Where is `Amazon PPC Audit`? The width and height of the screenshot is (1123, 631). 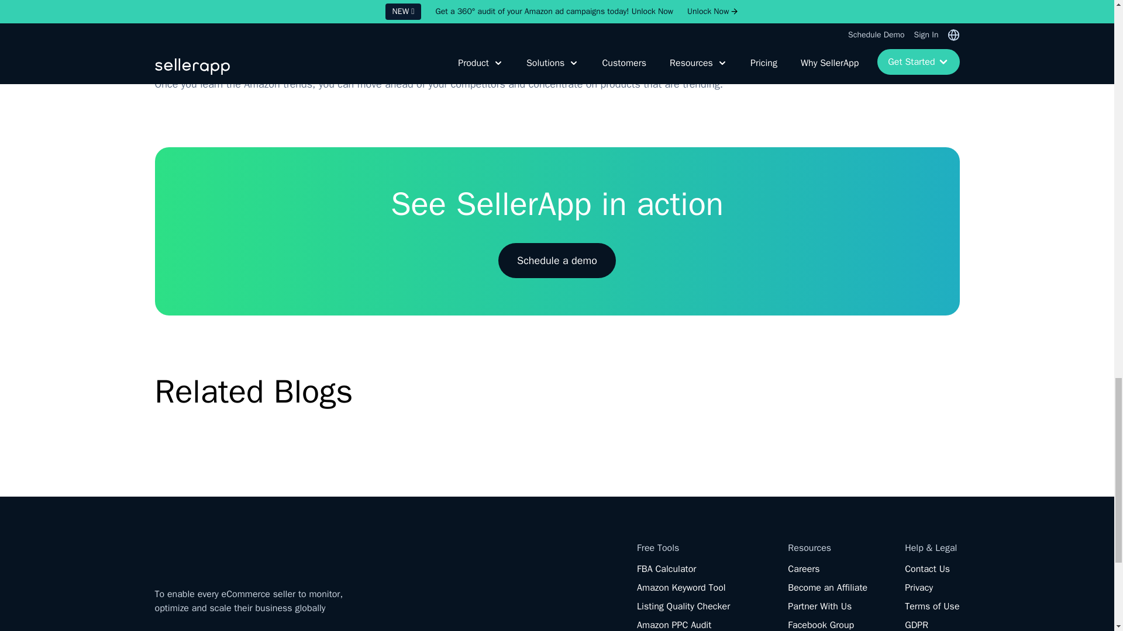 Amazon PPC Audit is located at coordinates (674, 625).